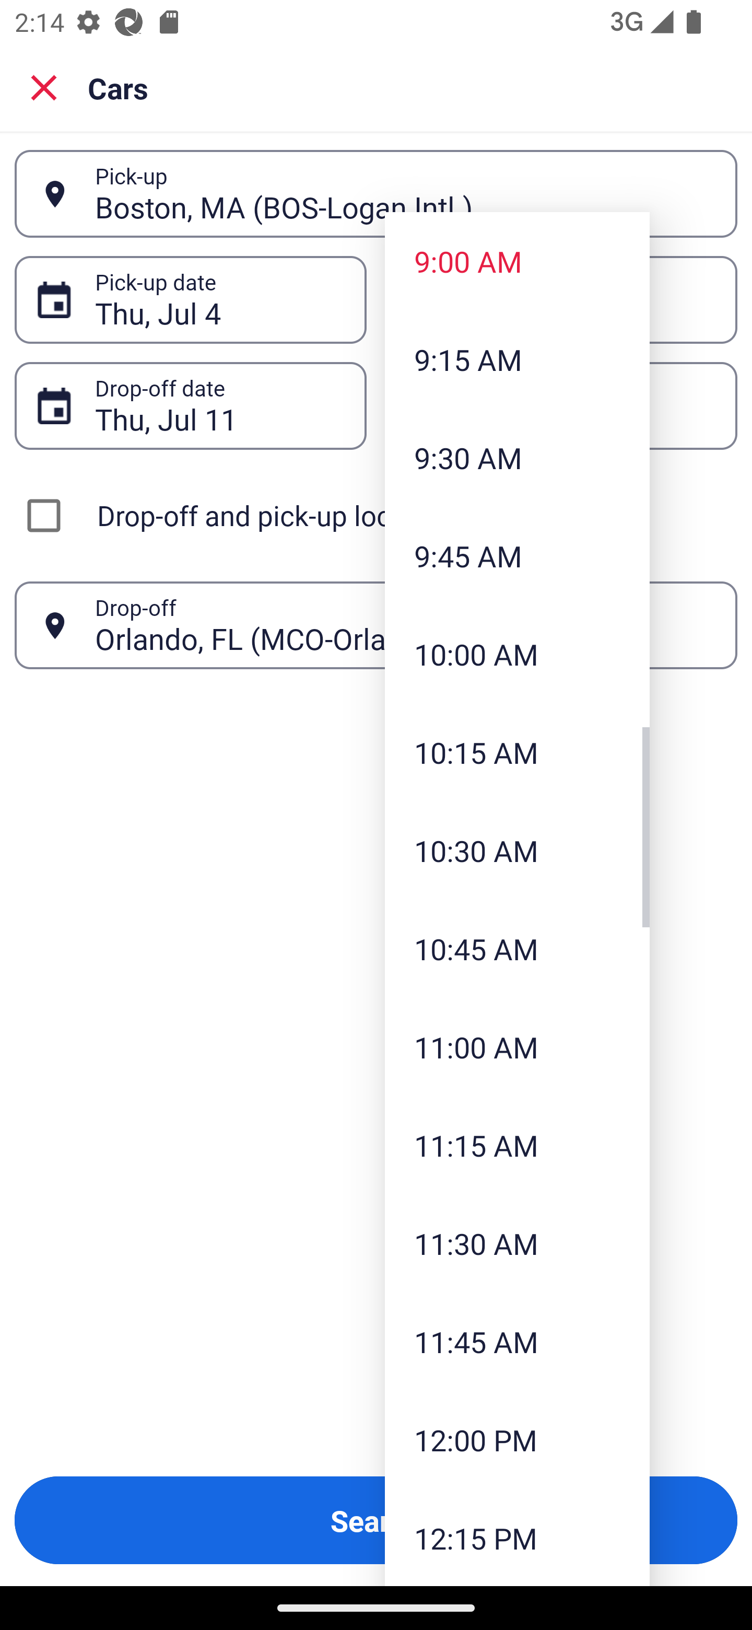 This screenshot has height=1630, width=752. Describe the element at coordinates (517, 1537) in the screenshot. I see `12:15 PM` at that location.